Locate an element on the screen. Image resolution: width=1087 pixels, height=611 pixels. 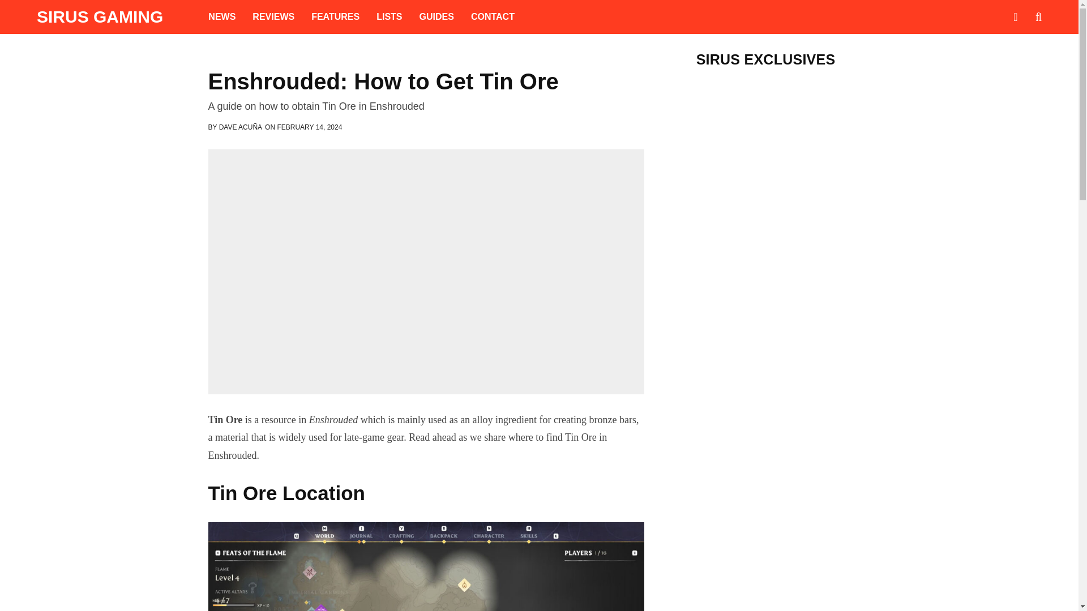
FEATURES is located at coordinates (335, 17).